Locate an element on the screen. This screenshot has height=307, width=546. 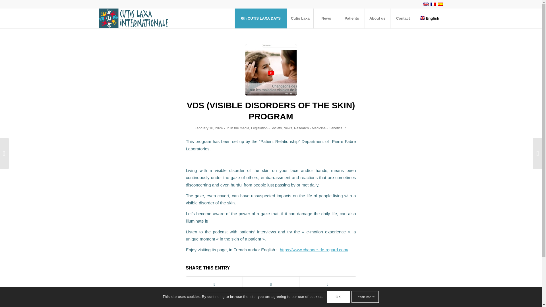
News is located at coordinates (288, 128).